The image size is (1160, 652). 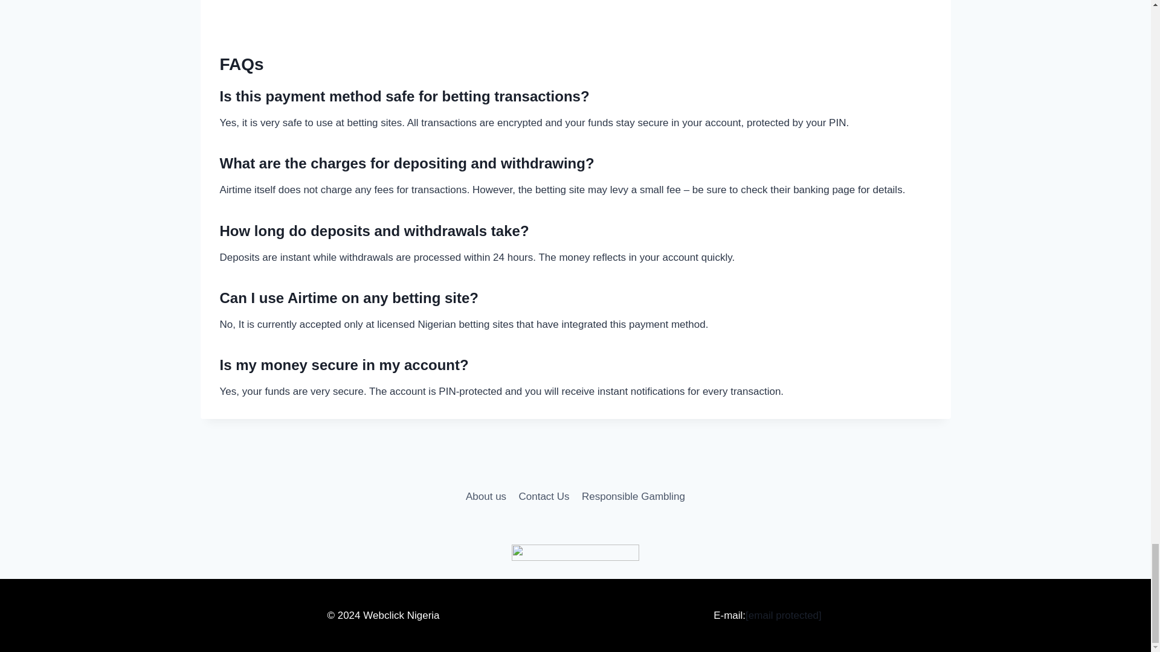 I want to click on Responsible Gambling, so click(x=633, y=496).